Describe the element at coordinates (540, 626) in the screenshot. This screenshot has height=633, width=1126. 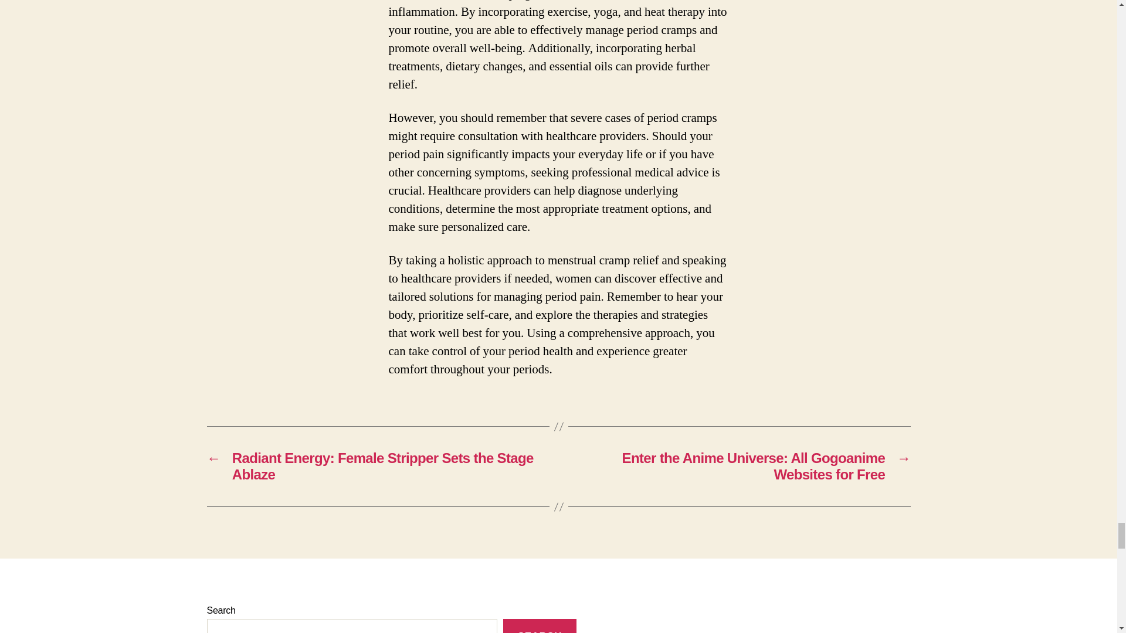
I see `SEARCH` at that location.